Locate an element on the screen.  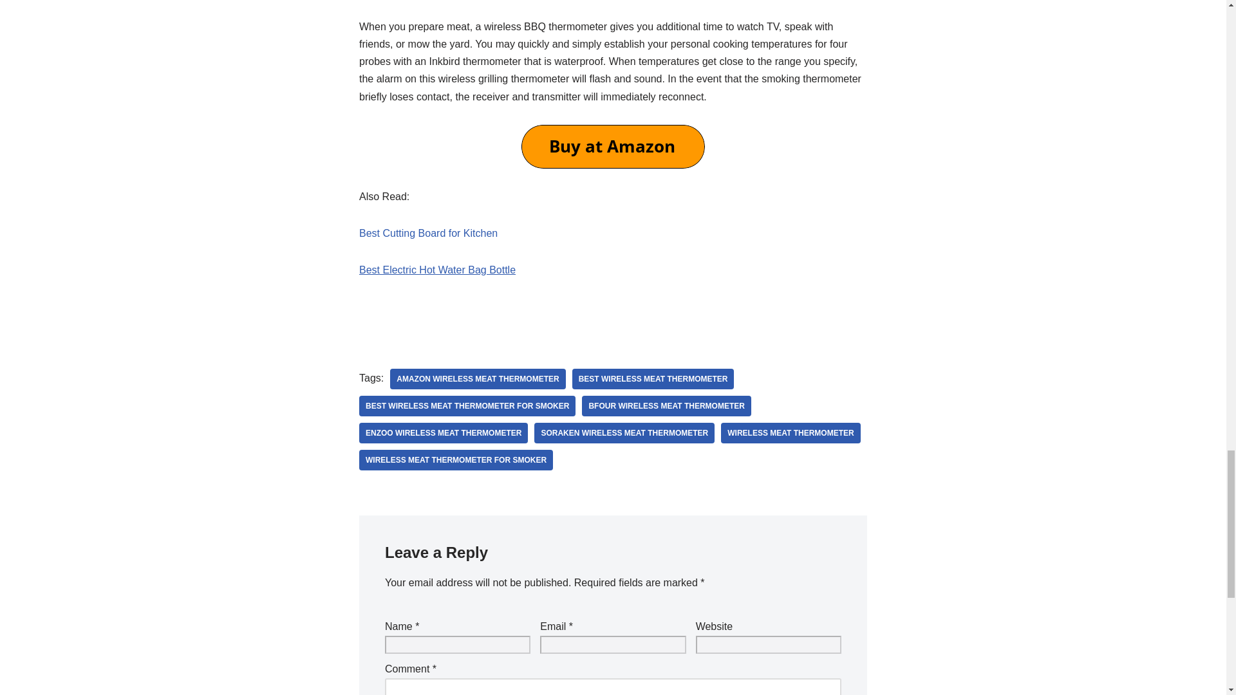
WIRELESS MEAT THERMOMETER is located at coordinates (791, 432).